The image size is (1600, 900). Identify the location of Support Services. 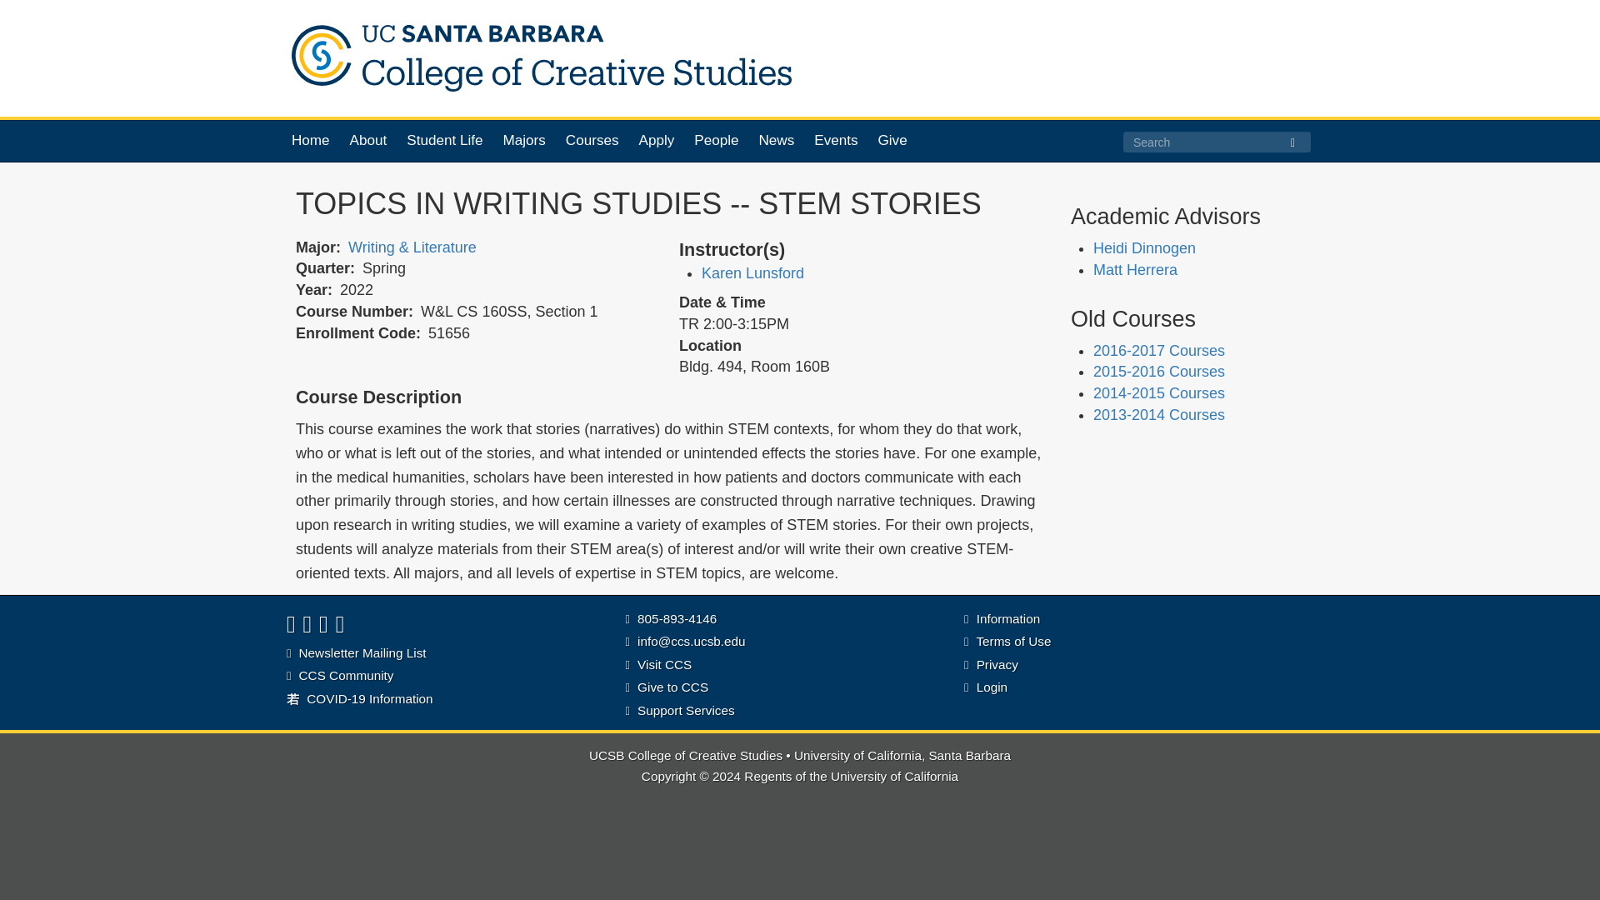
(680, 710).